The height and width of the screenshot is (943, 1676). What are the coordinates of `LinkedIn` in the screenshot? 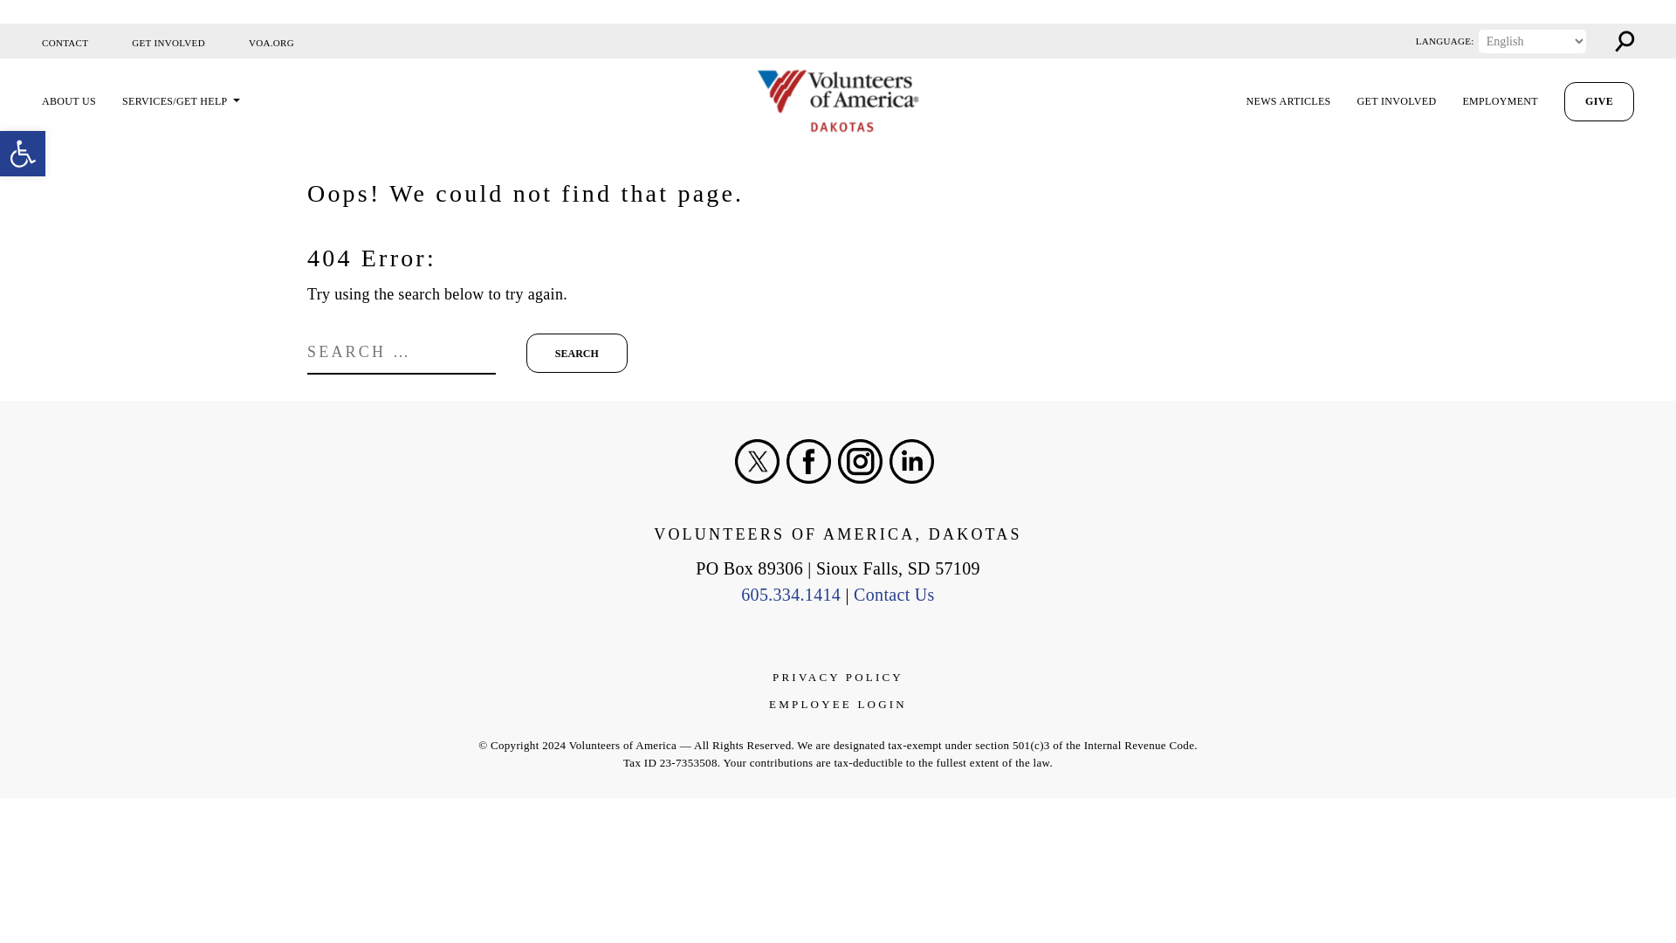 It's located at (911, 461).